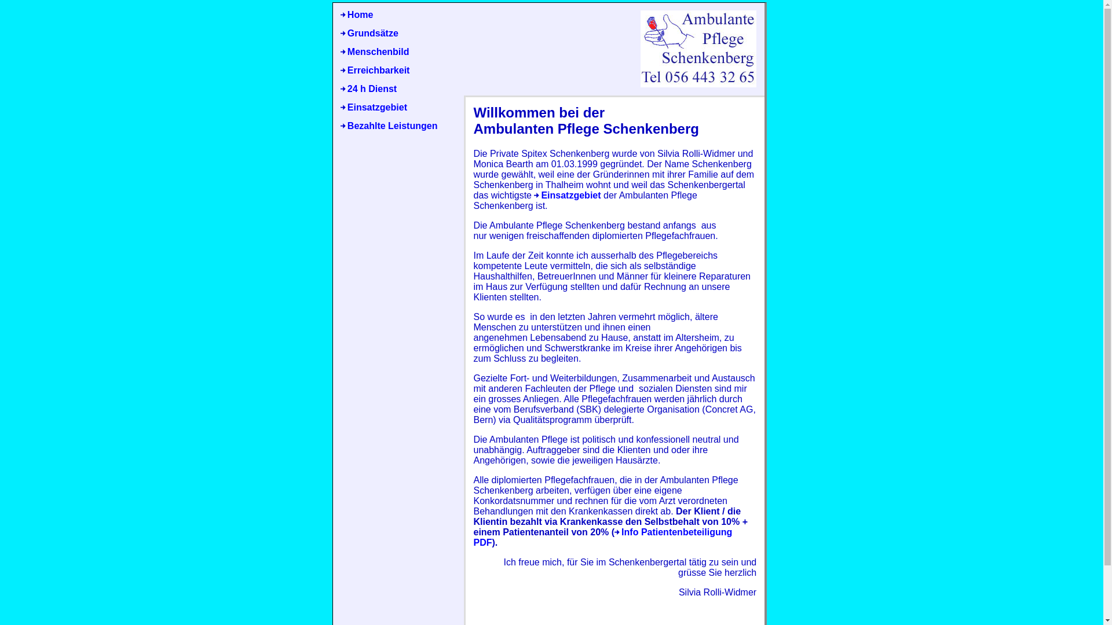 Image resolution: width=1112 pixels, height=625 pixels. I want to click on Menschenbild, so click(375, 52).